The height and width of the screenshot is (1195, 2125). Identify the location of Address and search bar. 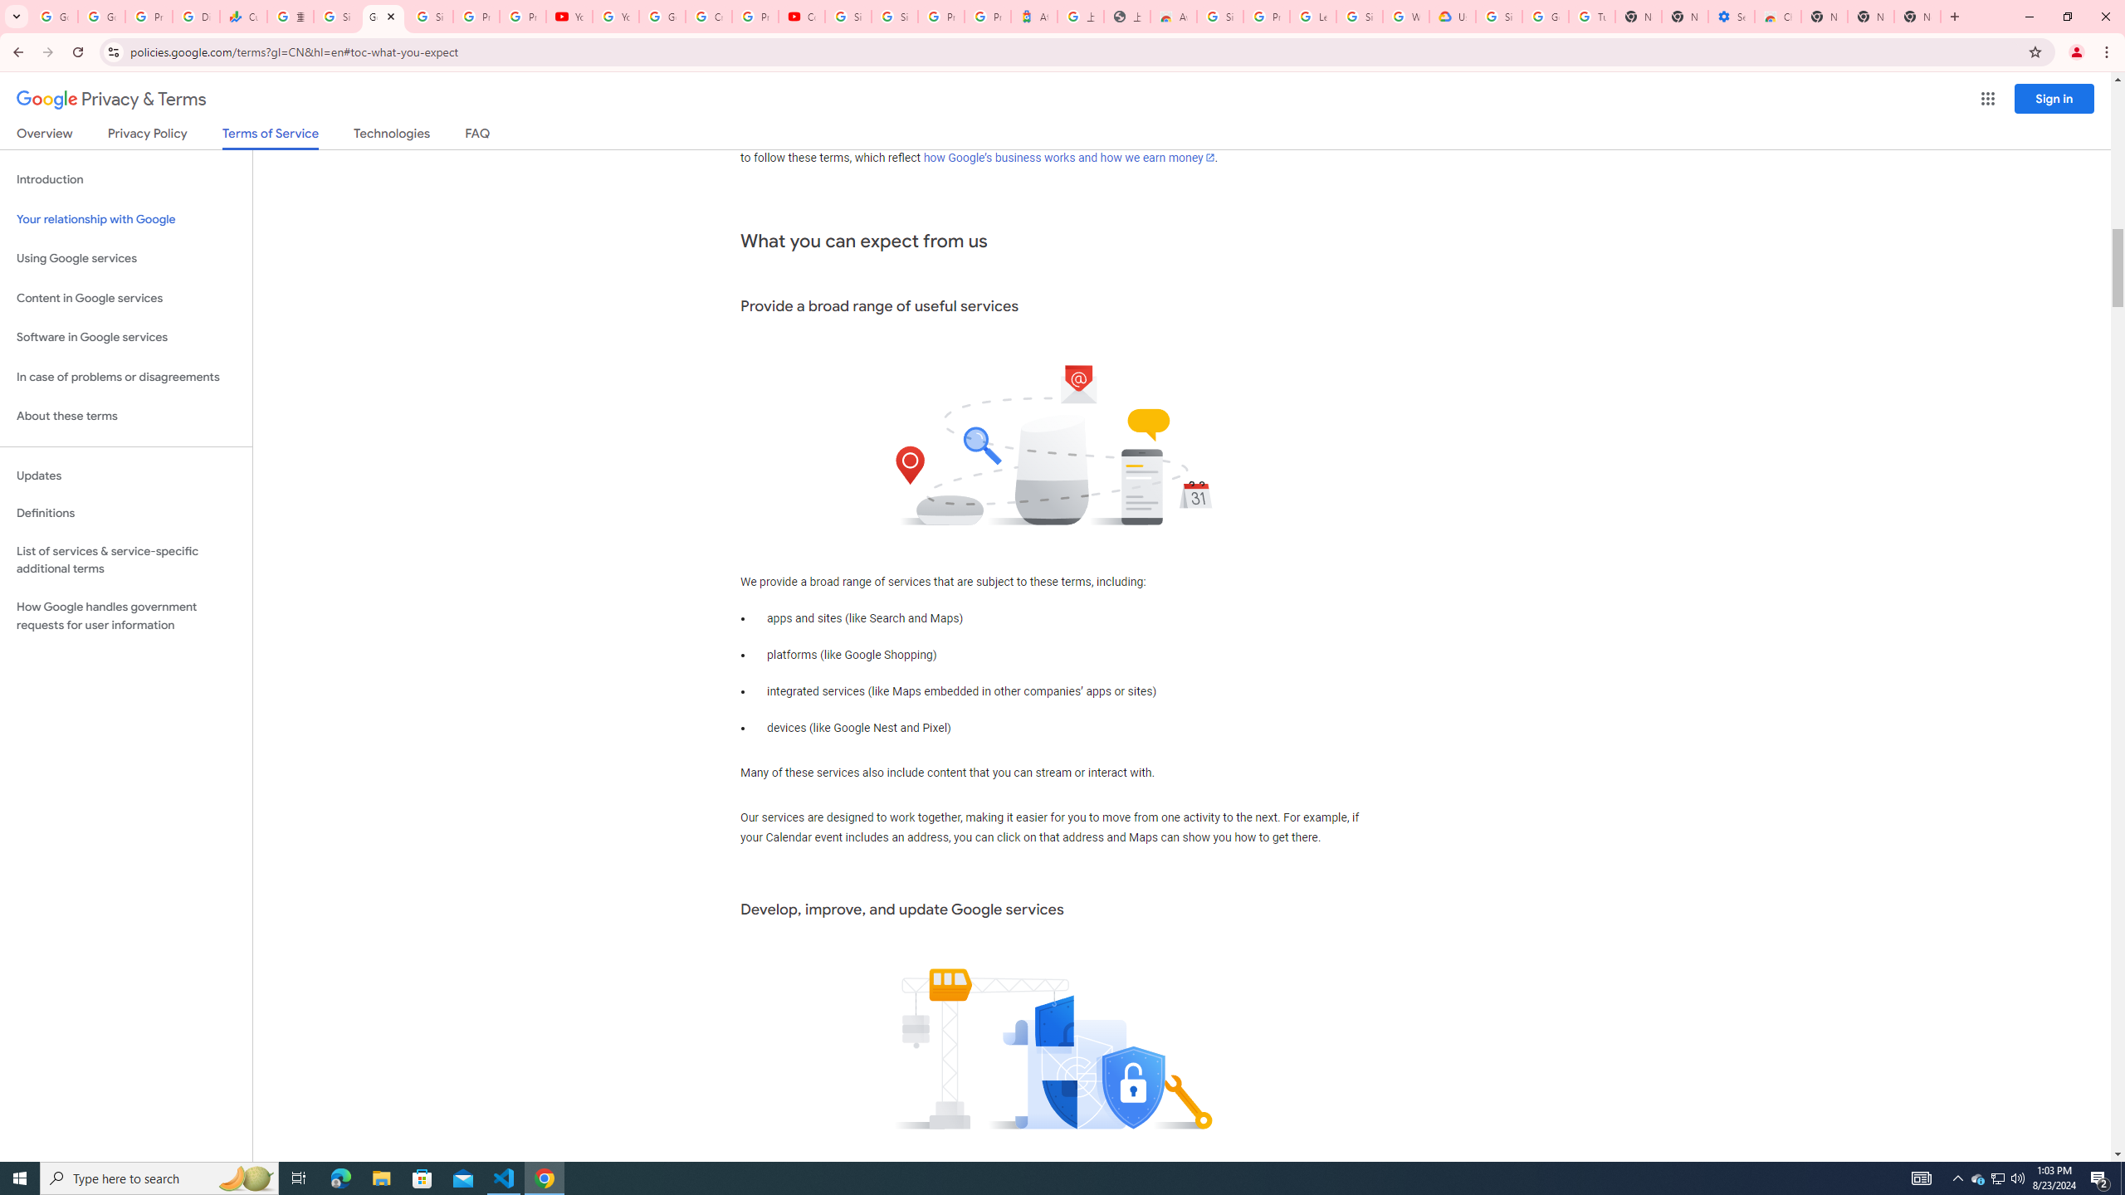
(1074, 51).